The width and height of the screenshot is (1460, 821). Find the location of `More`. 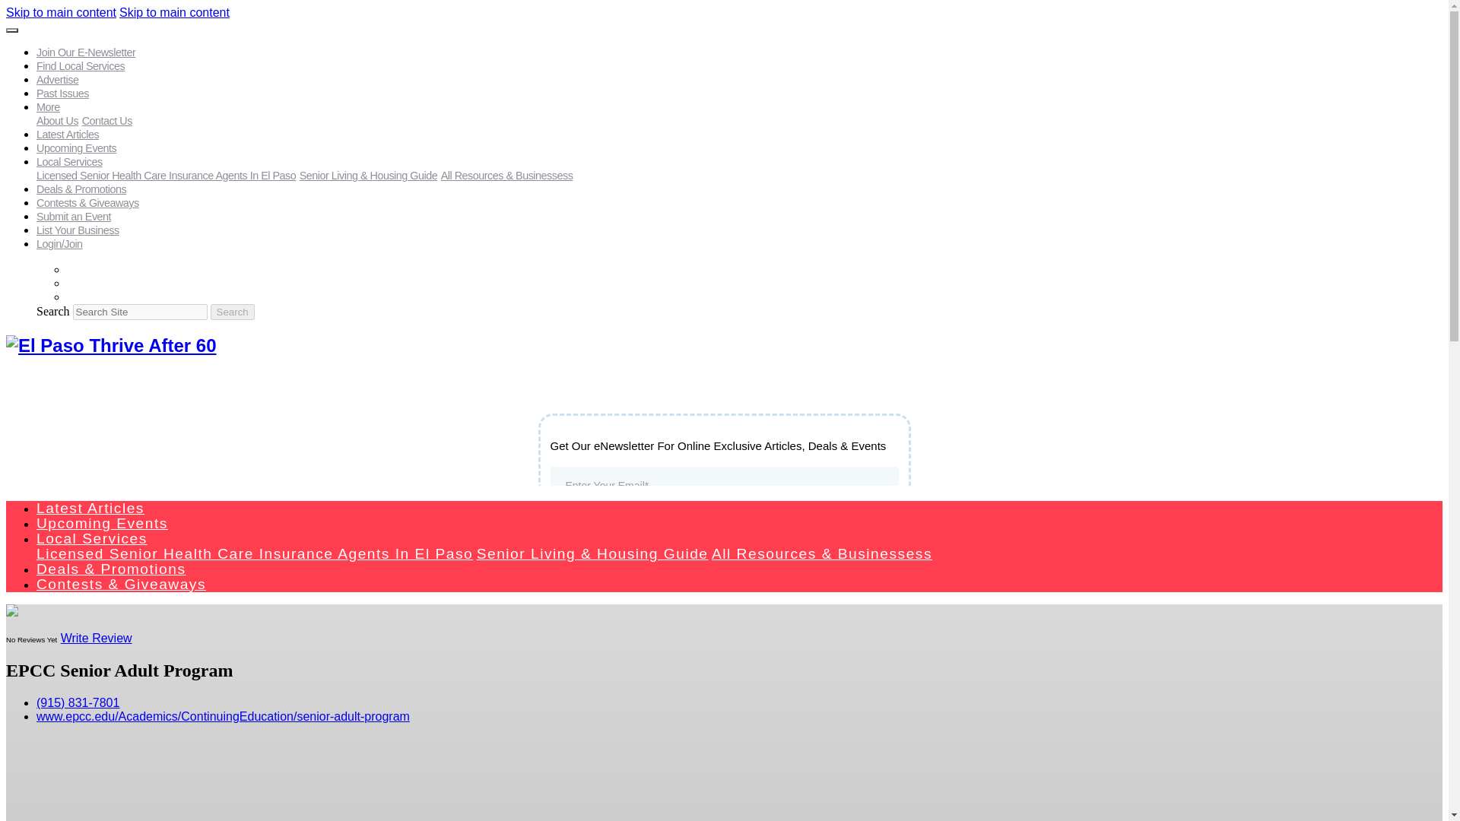

More is located at coordinates (48, 106).